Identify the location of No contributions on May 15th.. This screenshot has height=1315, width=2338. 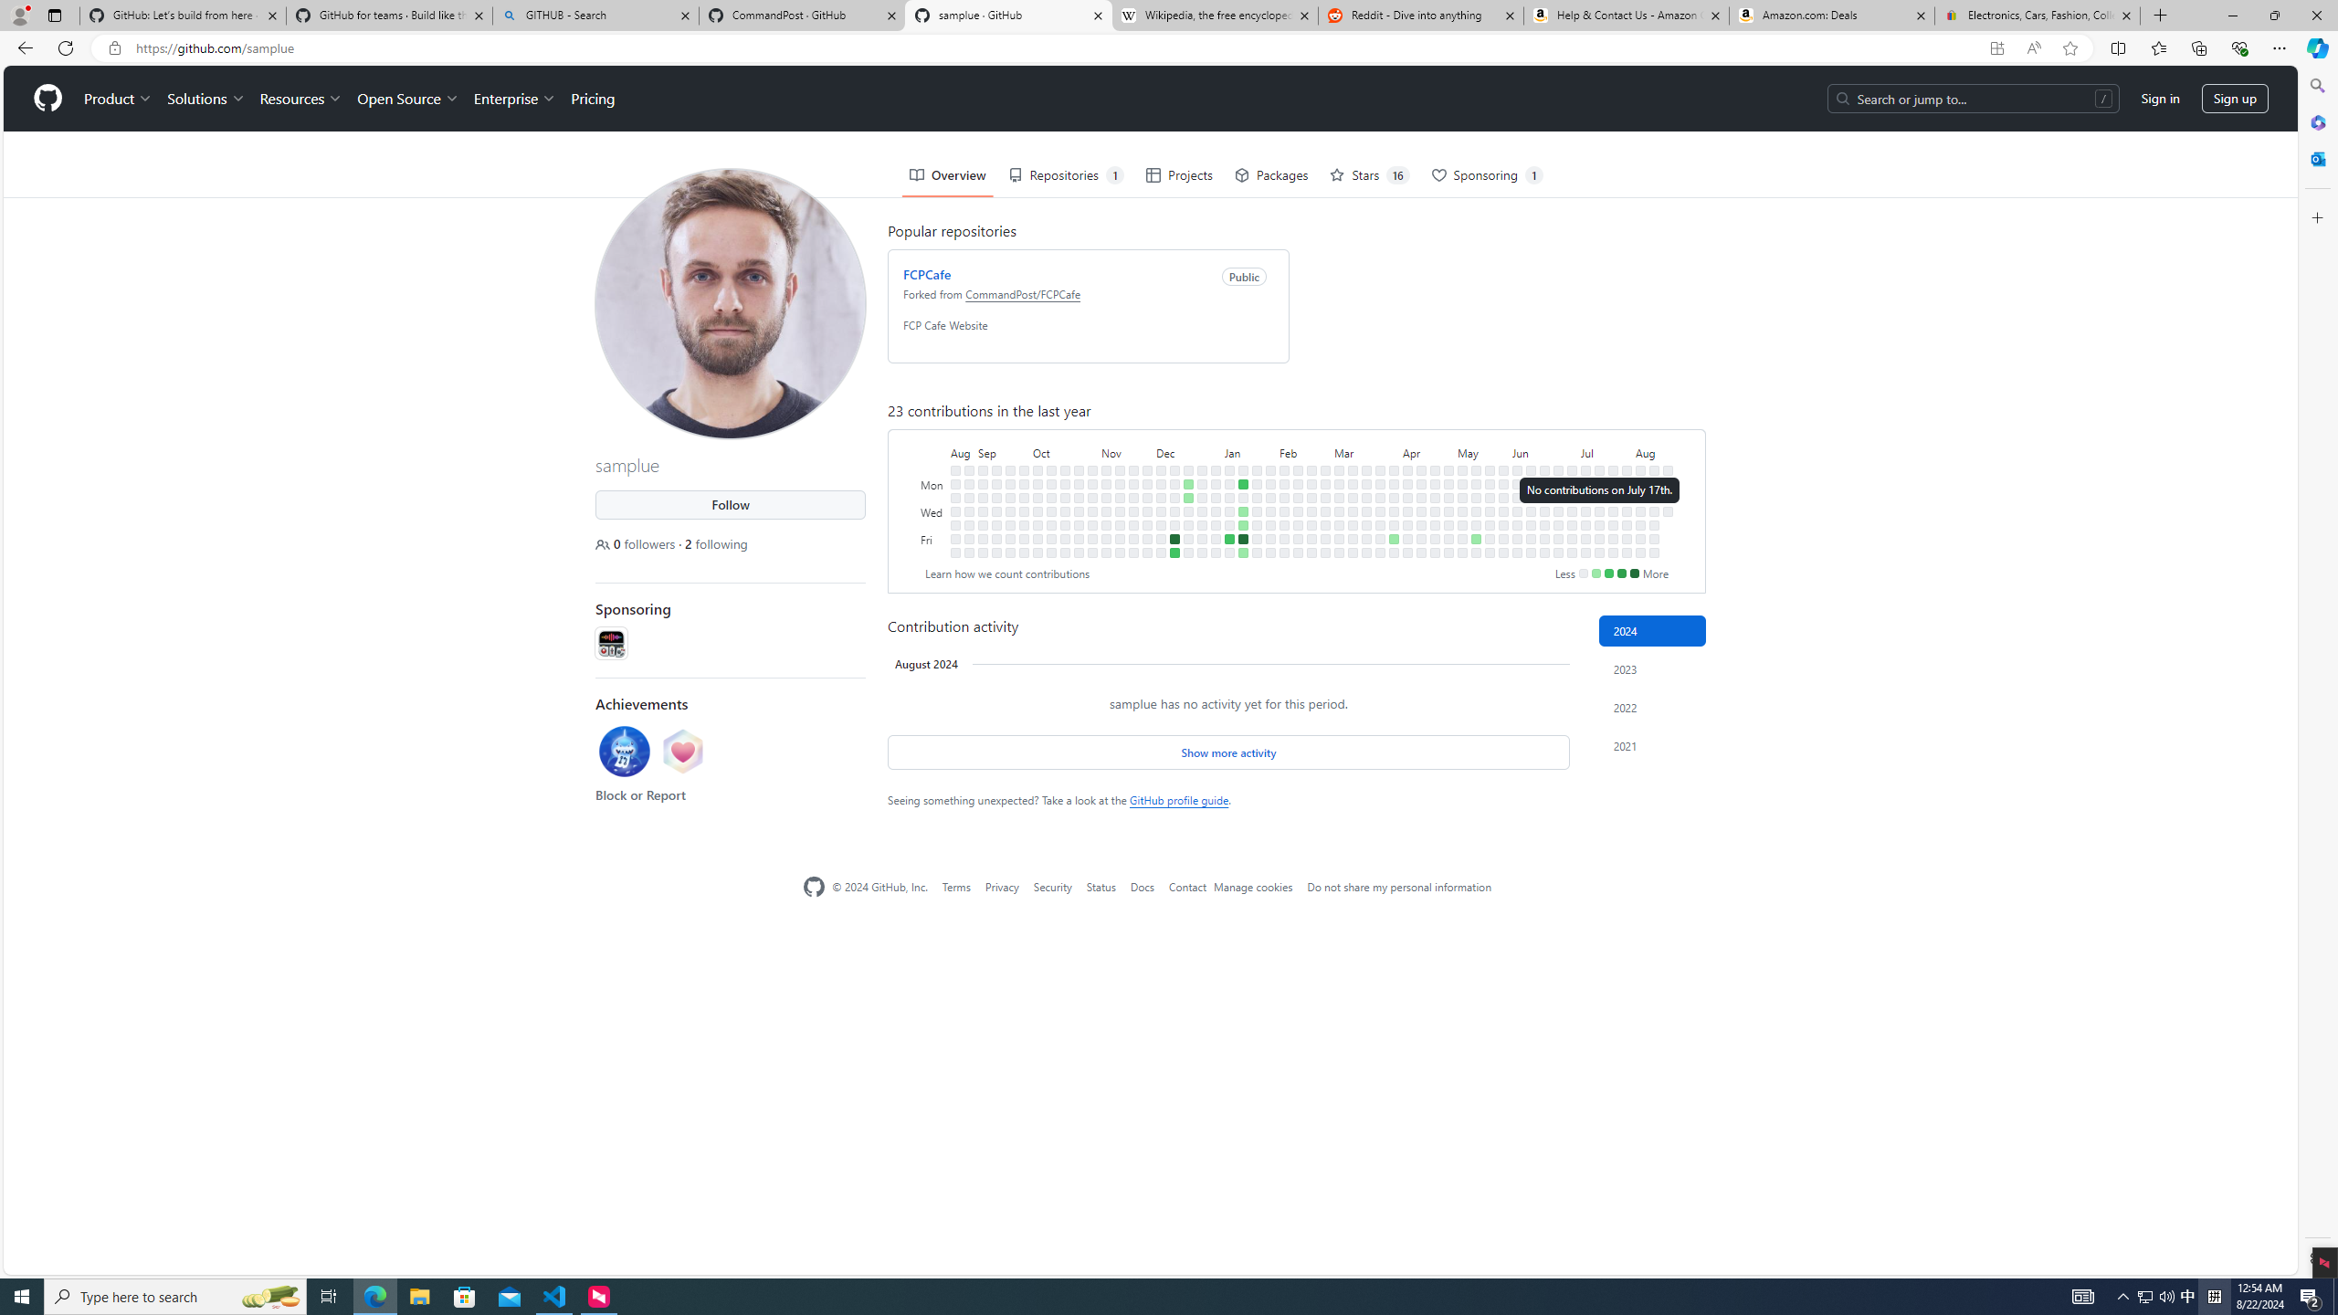
(1476, 511).